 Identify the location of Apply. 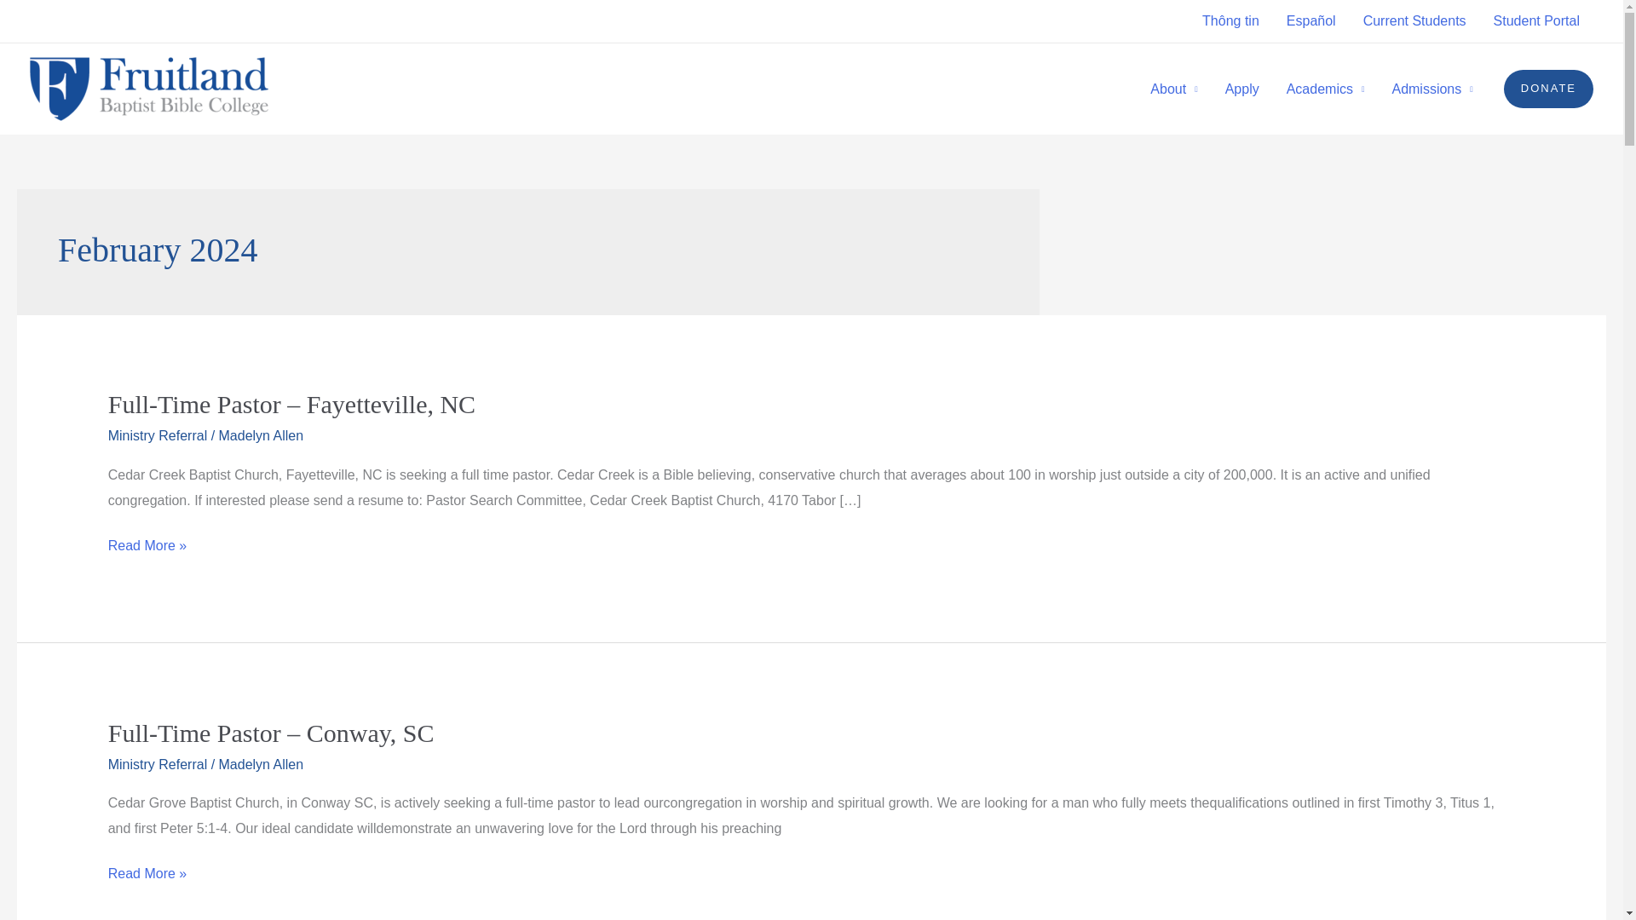
(1242, 89).